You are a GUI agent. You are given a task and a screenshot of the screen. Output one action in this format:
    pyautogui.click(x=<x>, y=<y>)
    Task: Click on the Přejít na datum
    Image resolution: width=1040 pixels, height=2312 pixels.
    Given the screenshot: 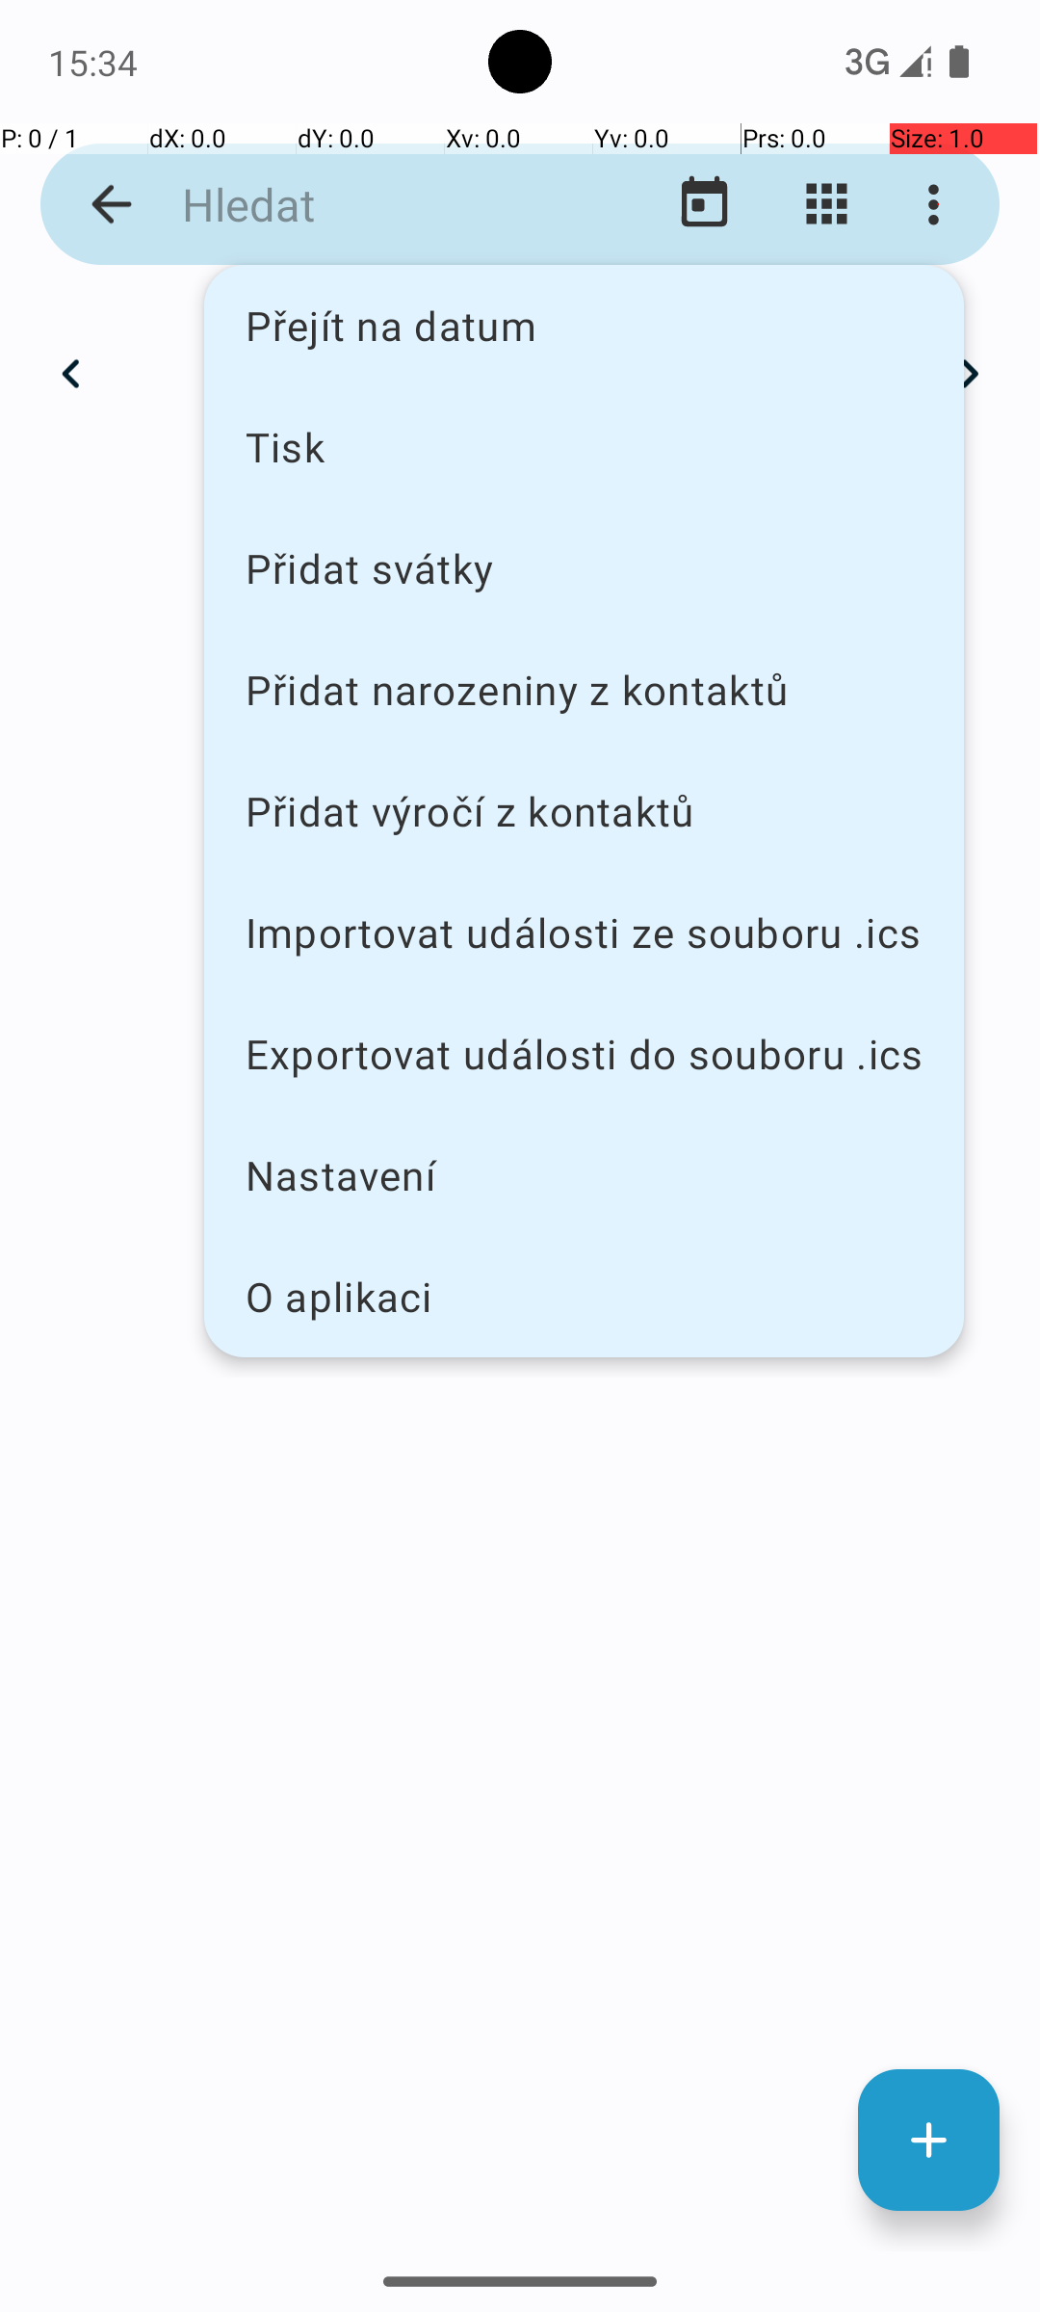 What is the action you would take?
    pyautogui.click(x=584, y=326)
    